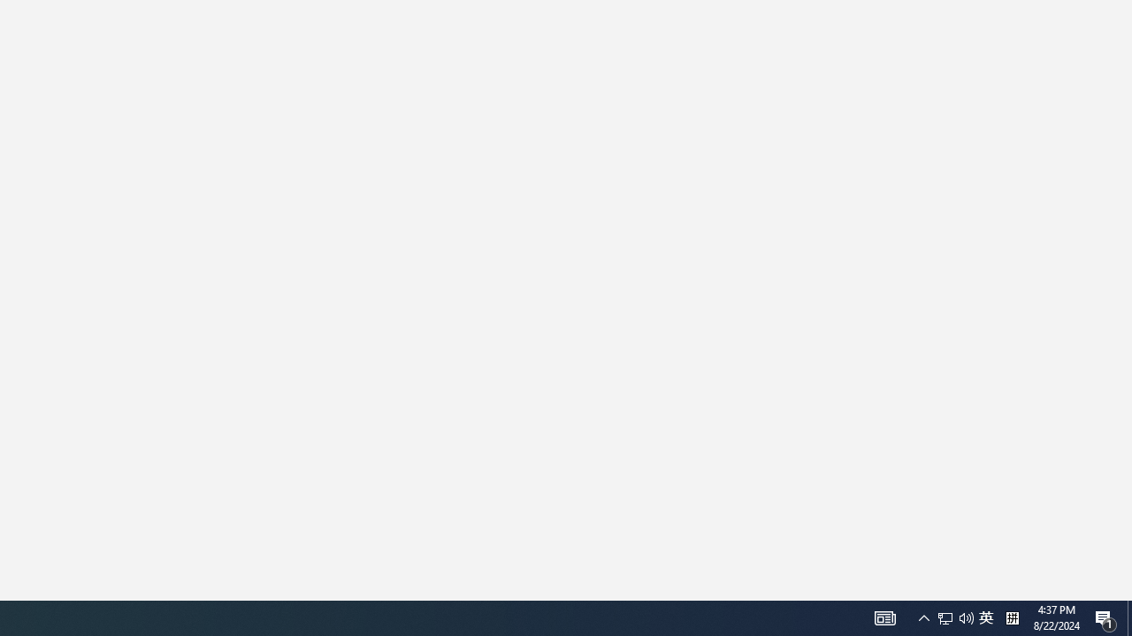 This screenshot has height=636, width=1132. I want to click on User Promoted Notification Area, so click(884, 618).